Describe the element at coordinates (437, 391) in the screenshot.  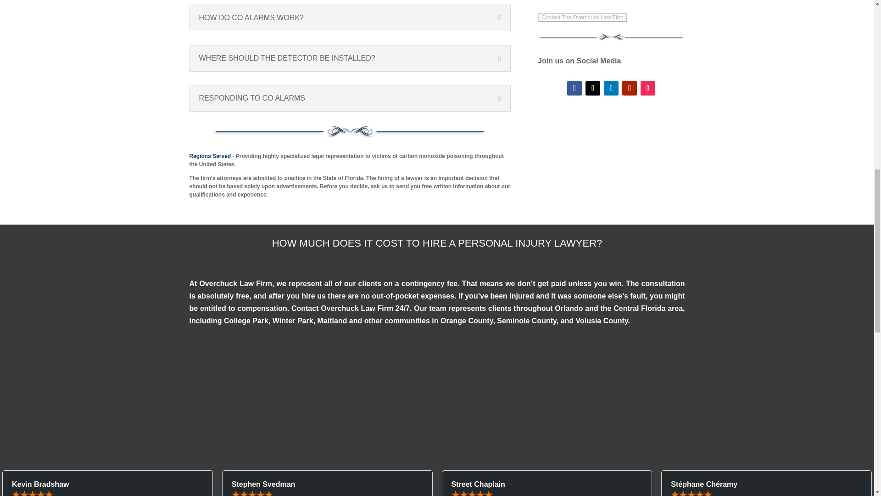
I see `Google-5Star` at that location.